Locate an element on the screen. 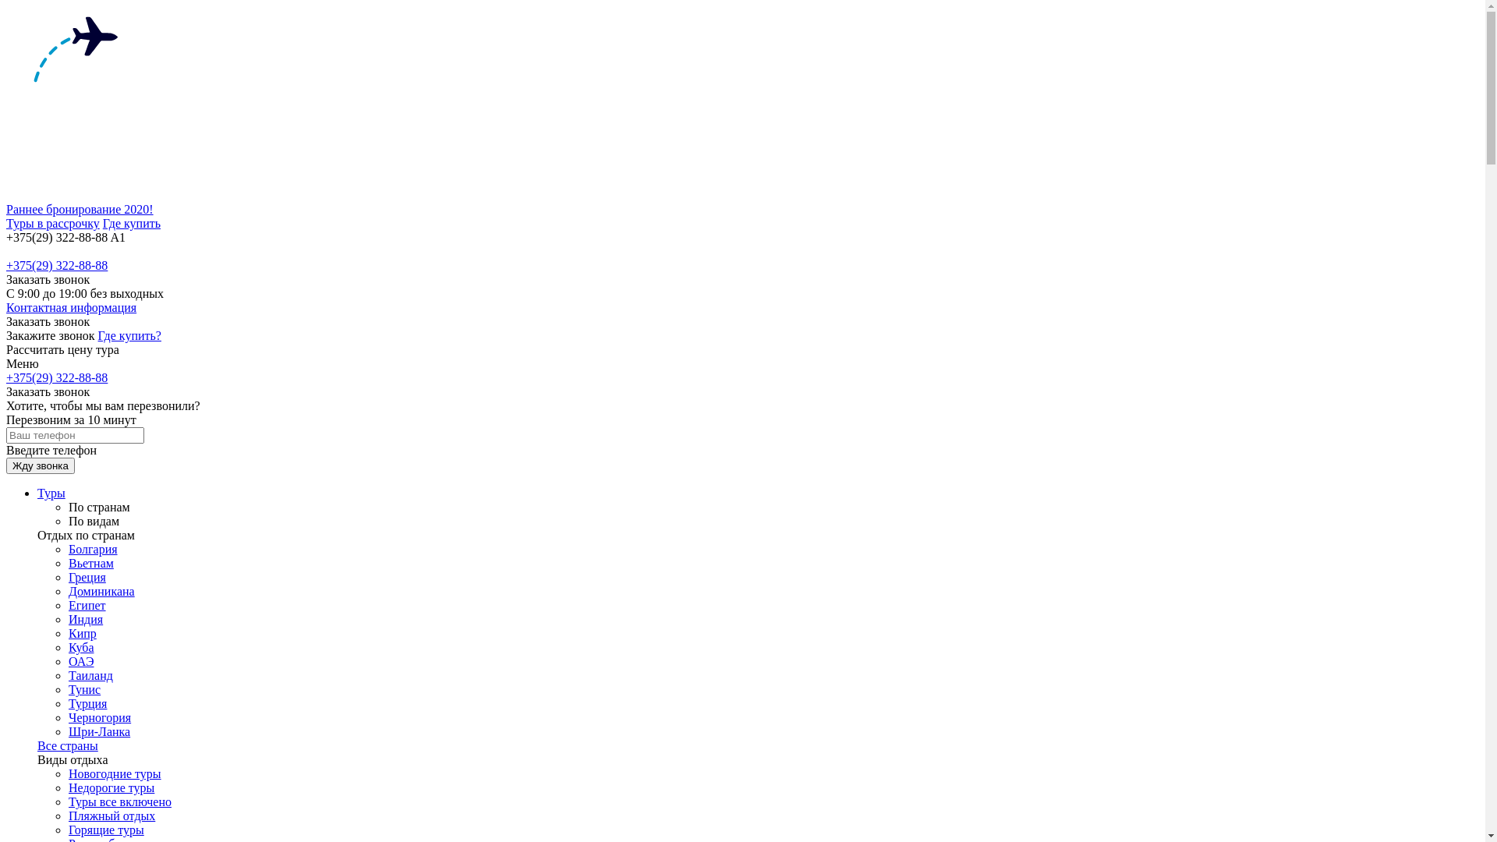 Image resolution: width=1497 pixels, height=842 pixels. +375(29) 322-88-88 is located at coordinates (57, 265).